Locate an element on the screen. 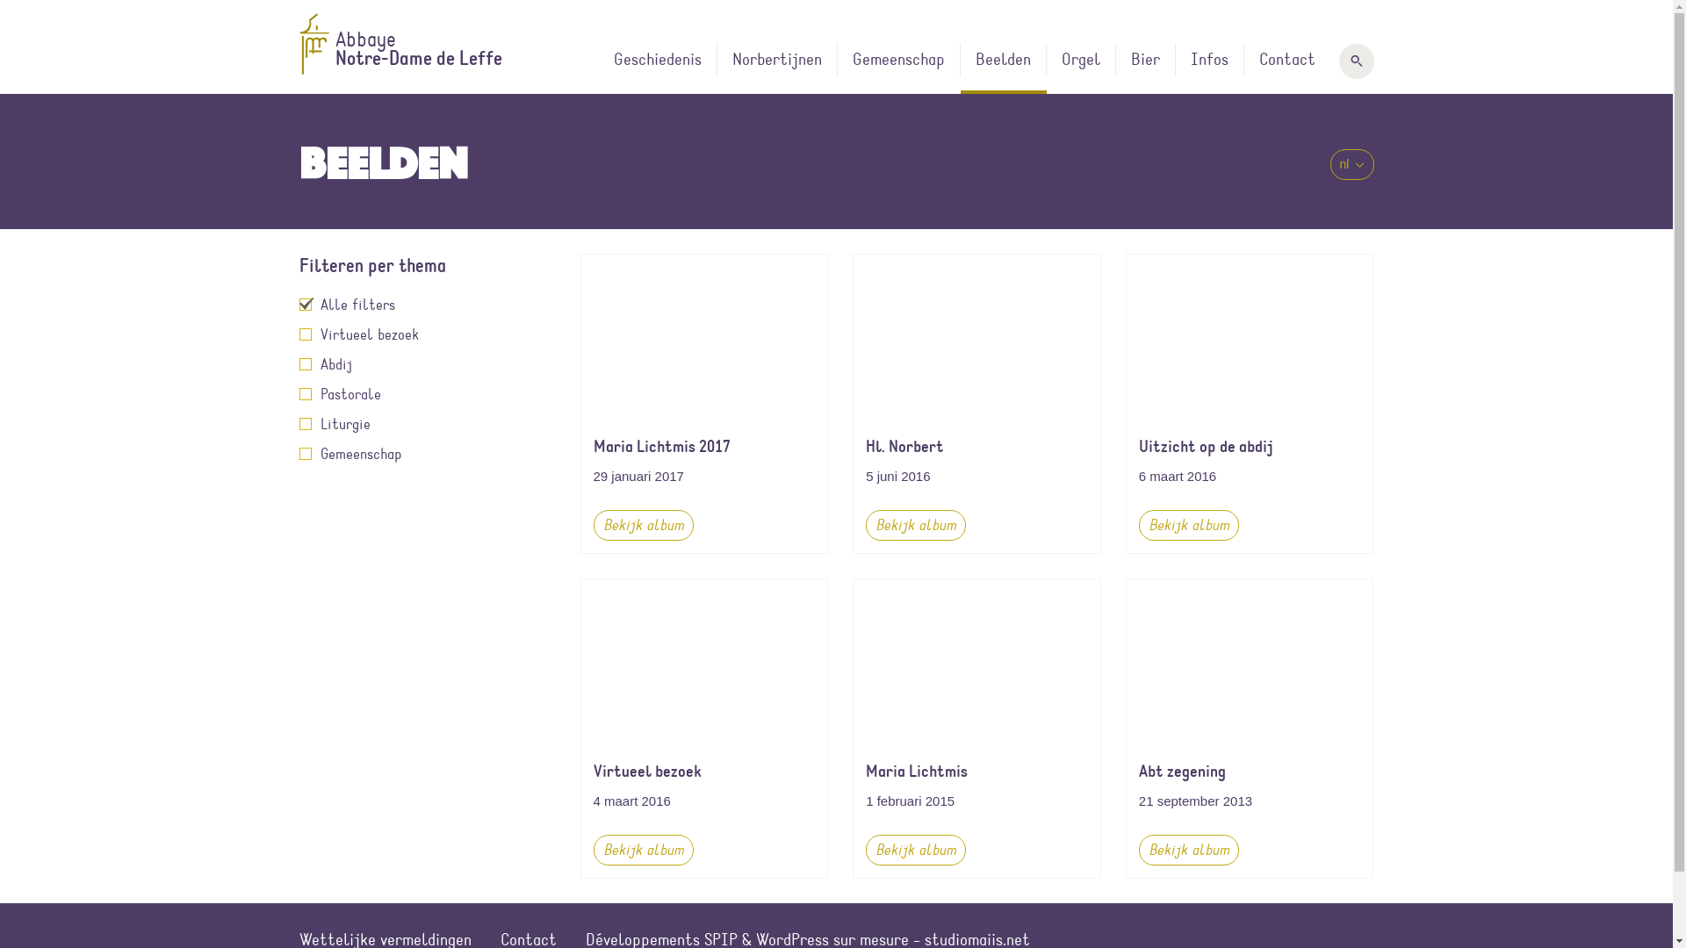 The width and height of the screenshot is (1686, 948). Hl. Norbert
5 juni 2016
Bekijk album is located at coordinates (976, 404).